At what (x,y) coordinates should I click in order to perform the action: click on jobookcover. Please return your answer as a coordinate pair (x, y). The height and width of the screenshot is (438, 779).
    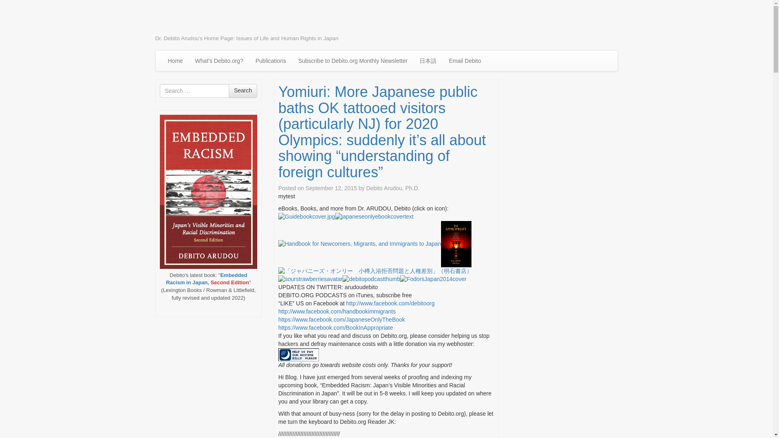
    Looking at the image, I should click on (375, 271).